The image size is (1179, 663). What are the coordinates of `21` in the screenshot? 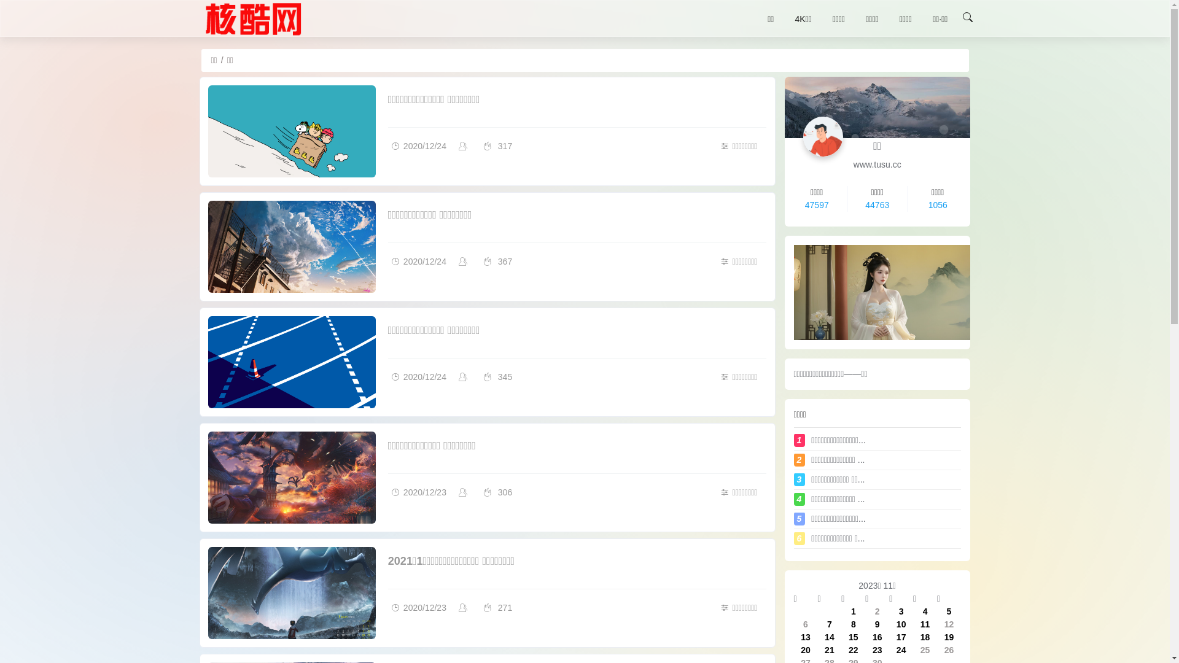 It's located at (830, 649).